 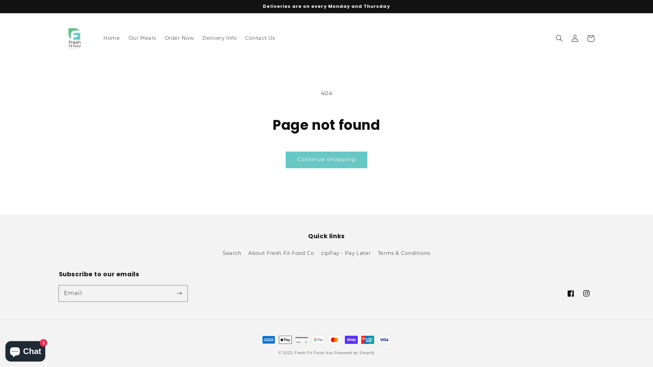 I want to click on Home, so click(x=112, y=38).